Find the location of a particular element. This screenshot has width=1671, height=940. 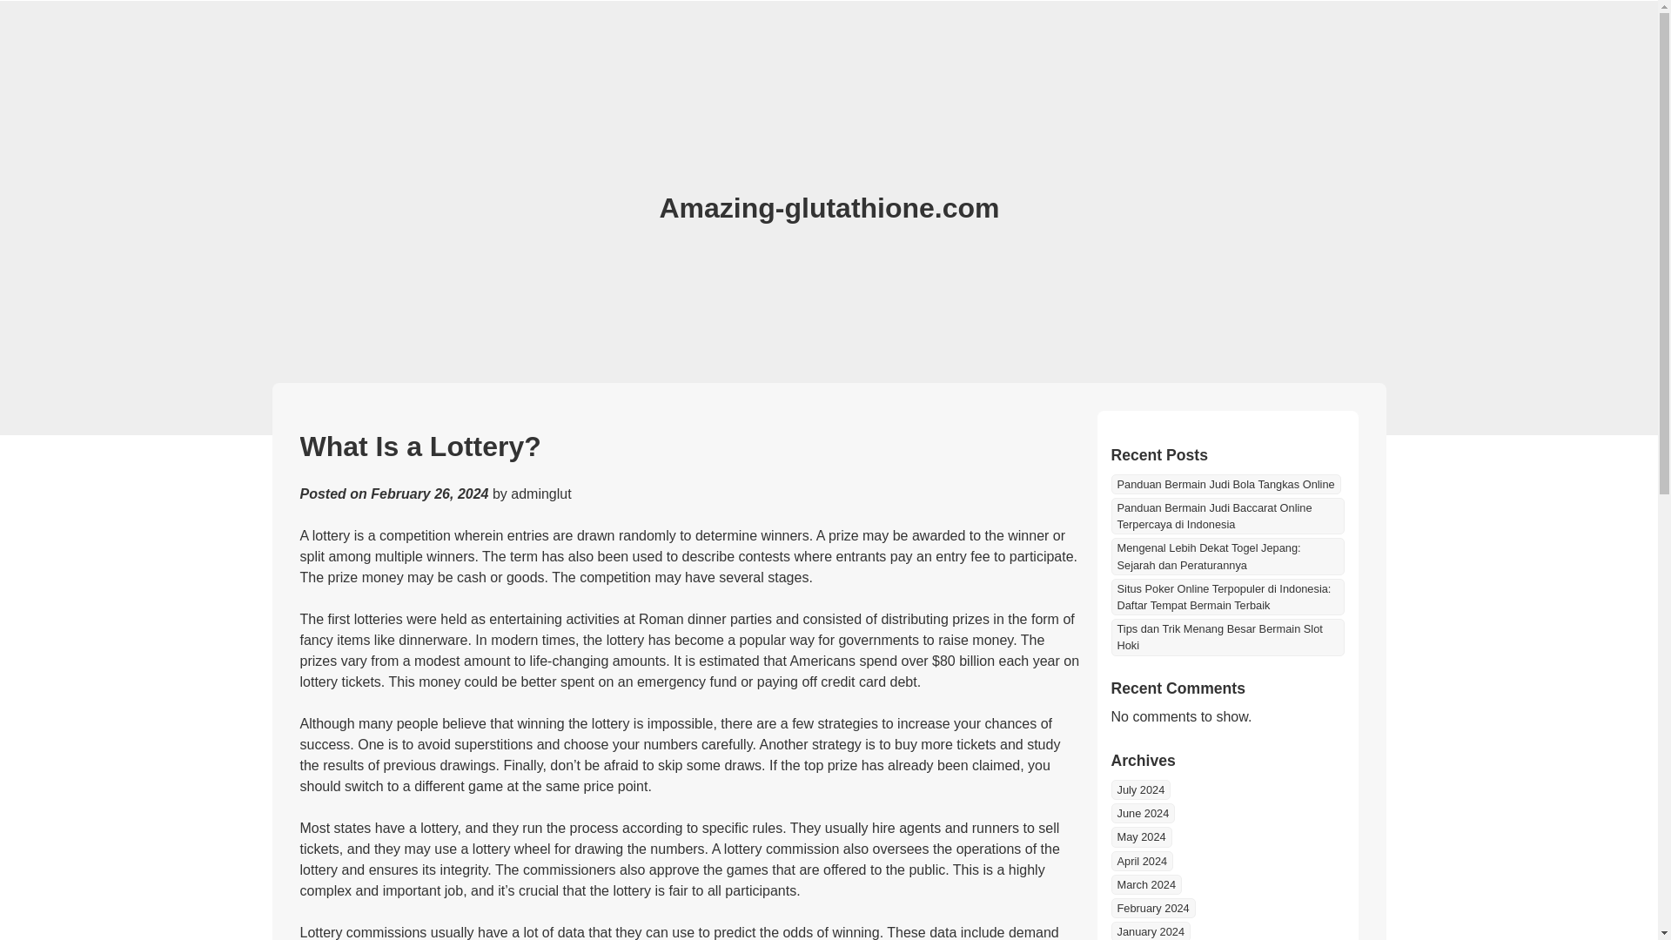

April 2024 is located at coordinates (1142, 862).